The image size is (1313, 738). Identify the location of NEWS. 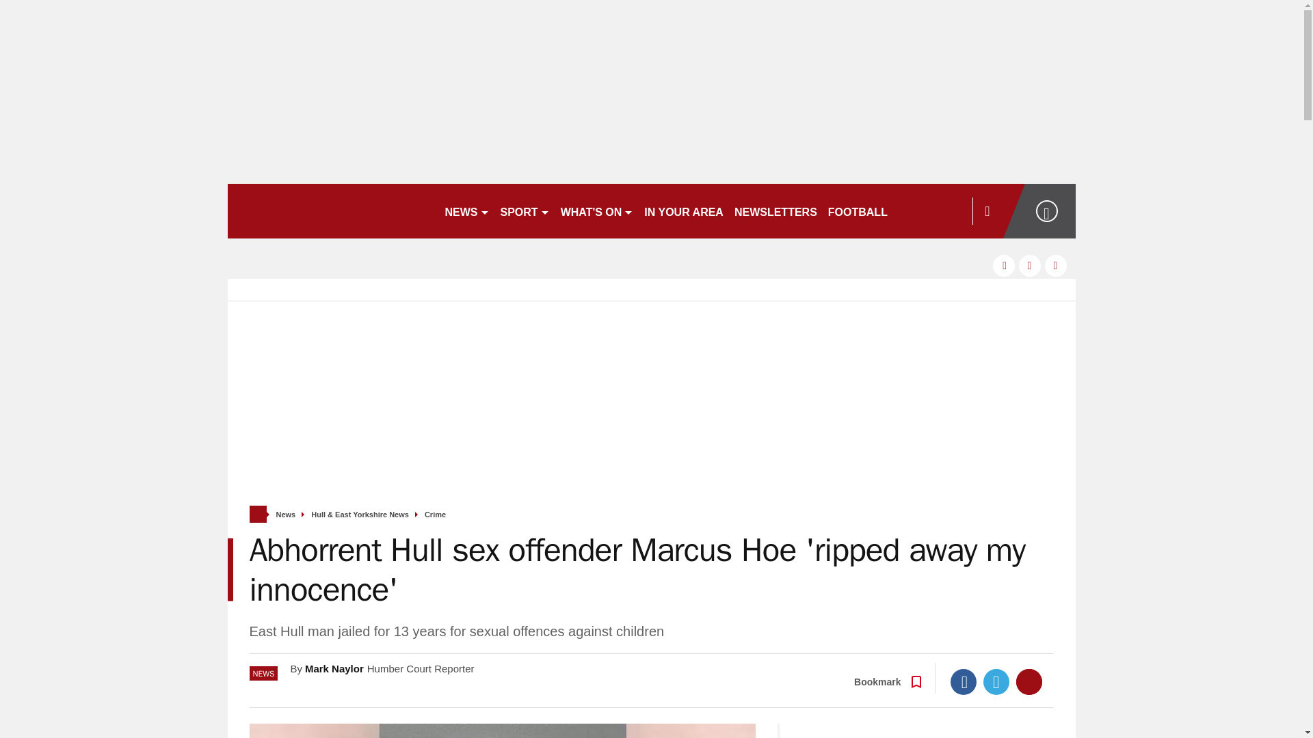
(466, 210).